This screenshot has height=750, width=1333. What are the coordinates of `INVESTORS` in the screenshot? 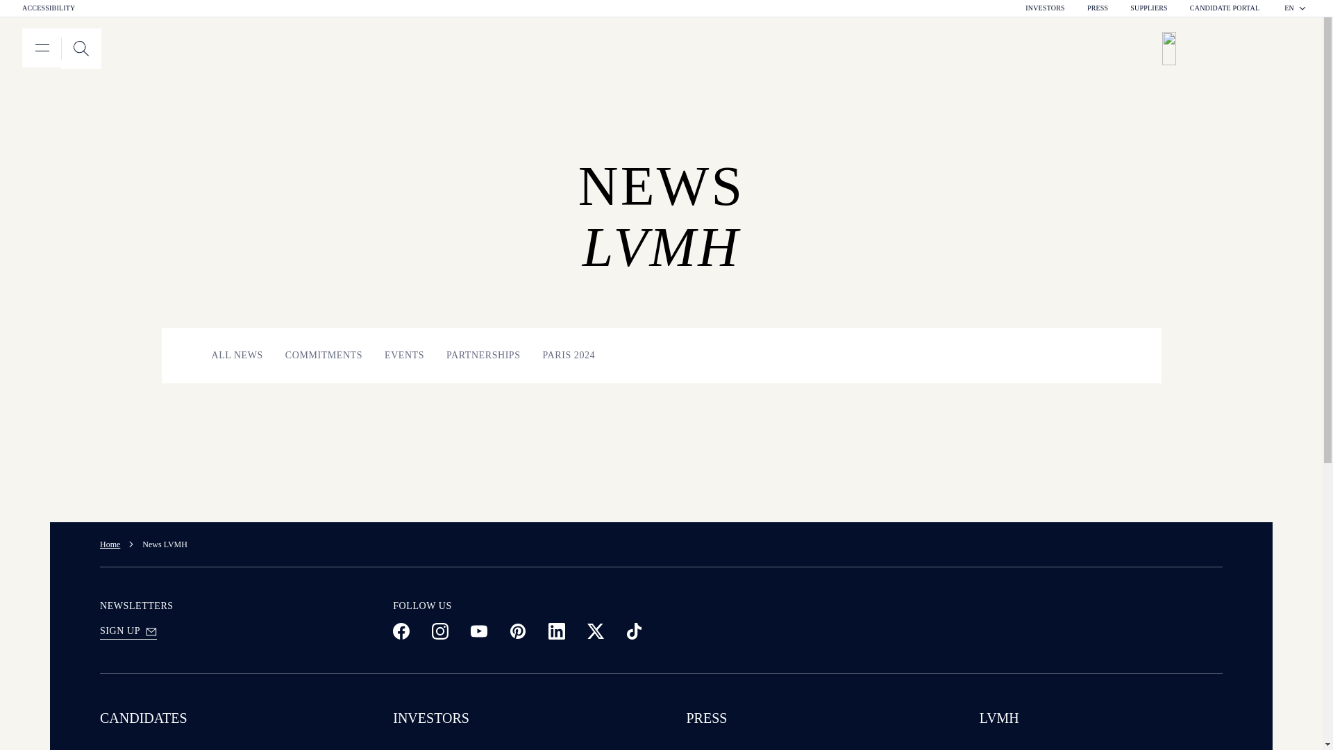 It's located at (1045, 8).